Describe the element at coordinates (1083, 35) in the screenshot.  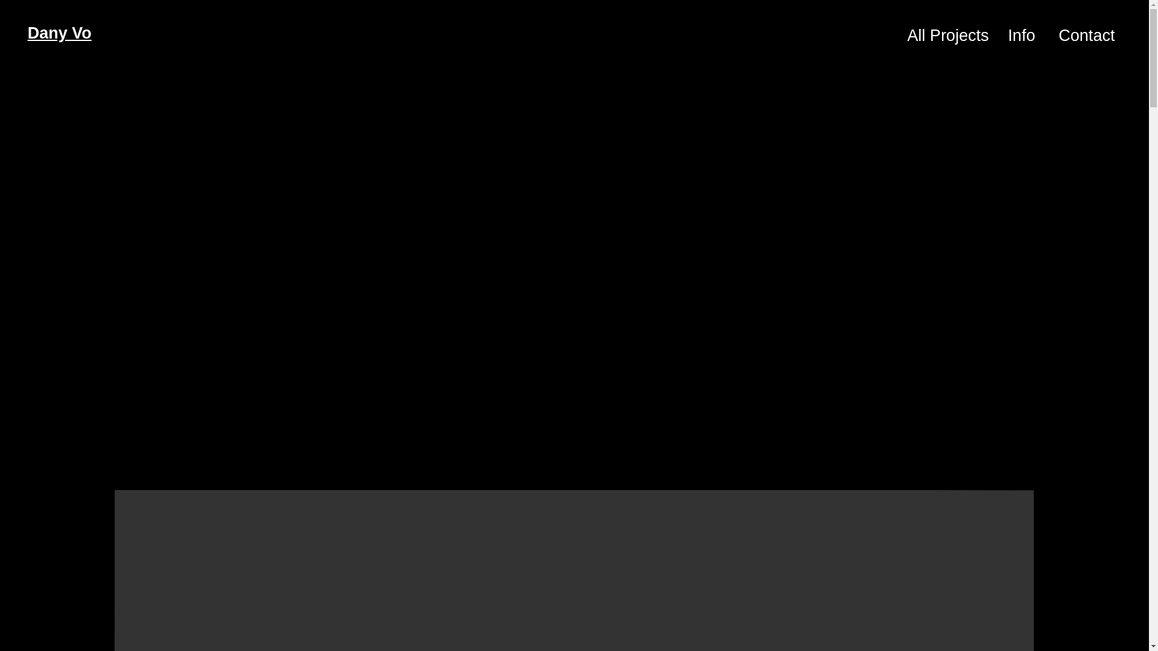
I see `Contact` at that location.